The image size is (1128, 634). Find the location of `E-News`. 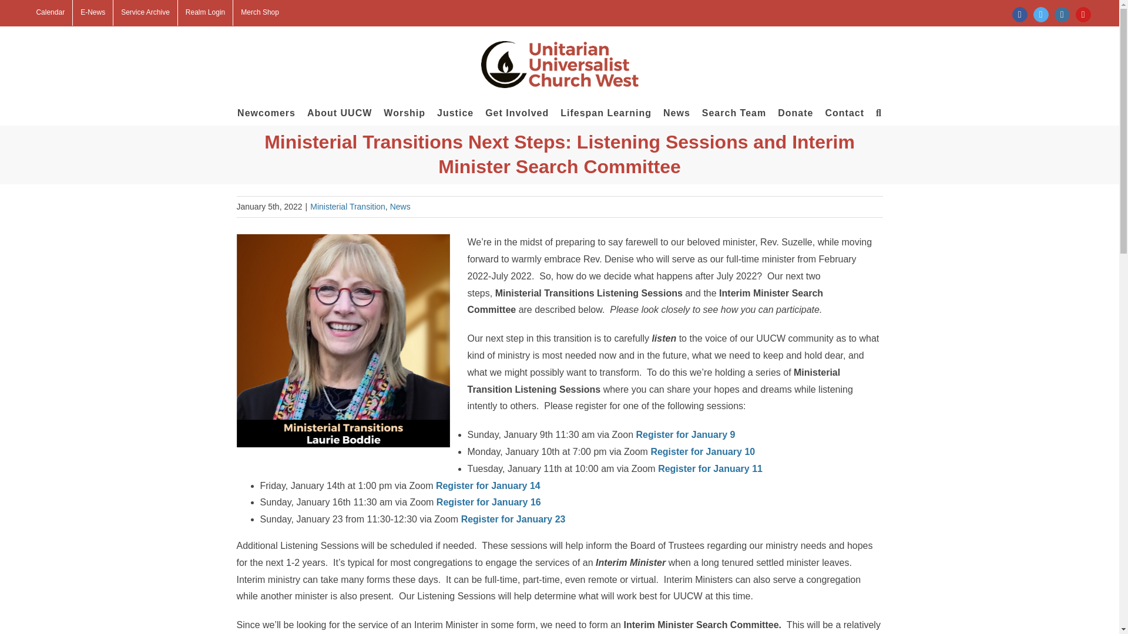

E-News is located at coordinates (93, 13).